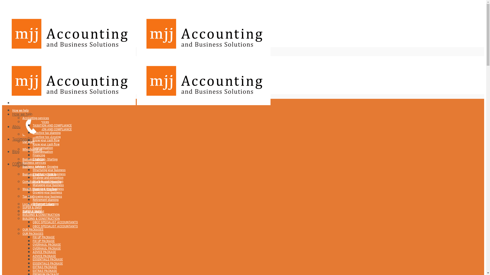 This screenshot has height=275, width=490. Describe the element at coordinates (47, 259) in the screenshot. I see `ESSENTIALS PACKAGE` at that location.